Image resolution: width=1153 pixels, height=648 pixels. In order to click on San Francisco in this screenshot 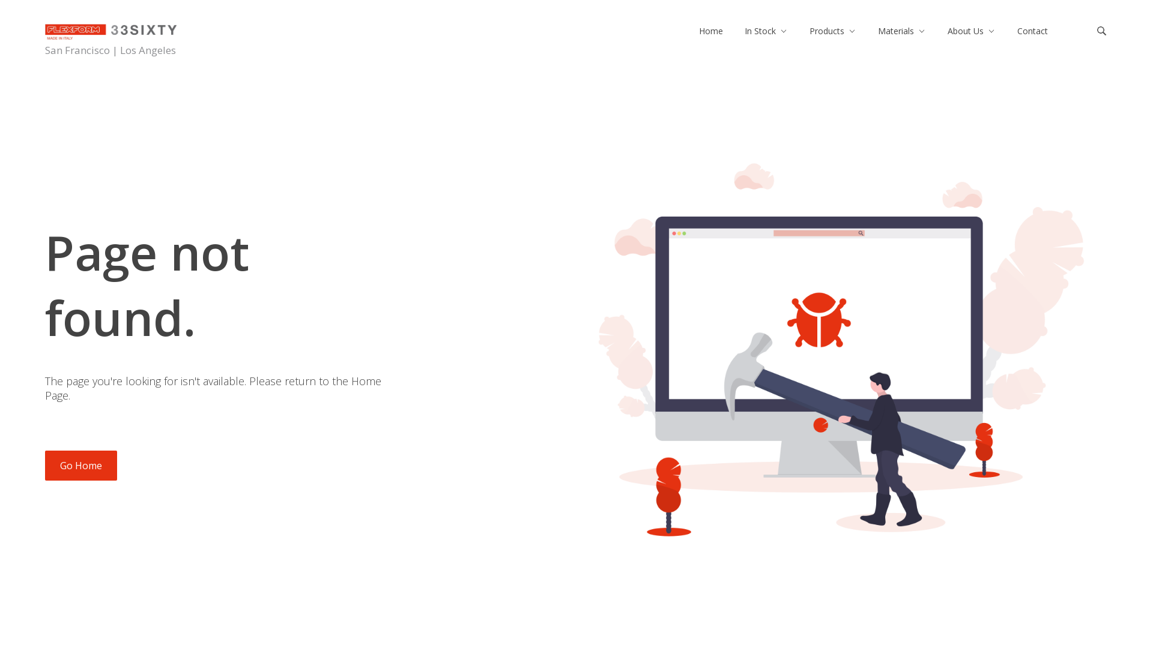, I will do `click(79, 50)`.